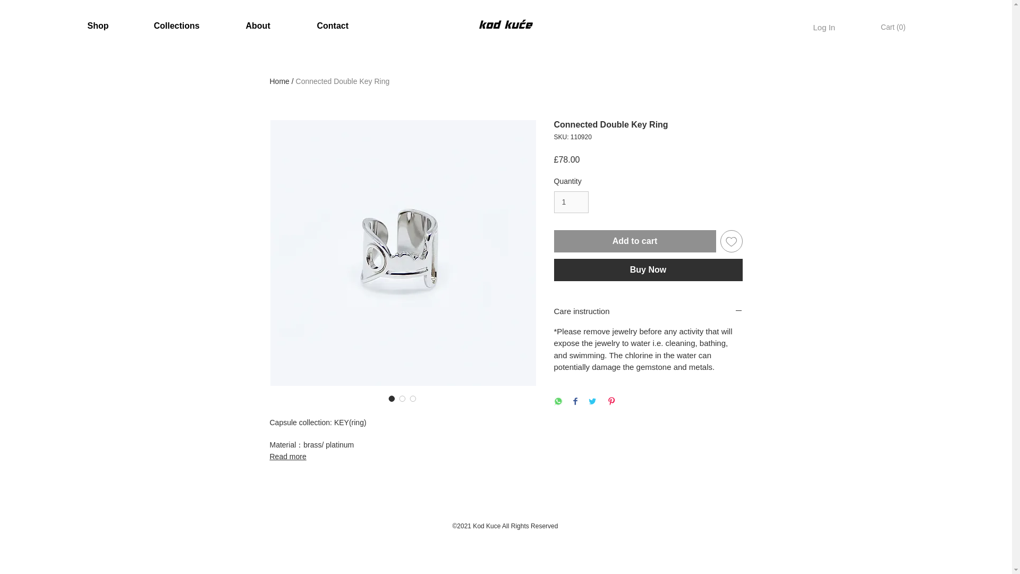 This screenshot has width=1020, height=574. I want to click on Connected Double Key Ring, so click(342, 81).